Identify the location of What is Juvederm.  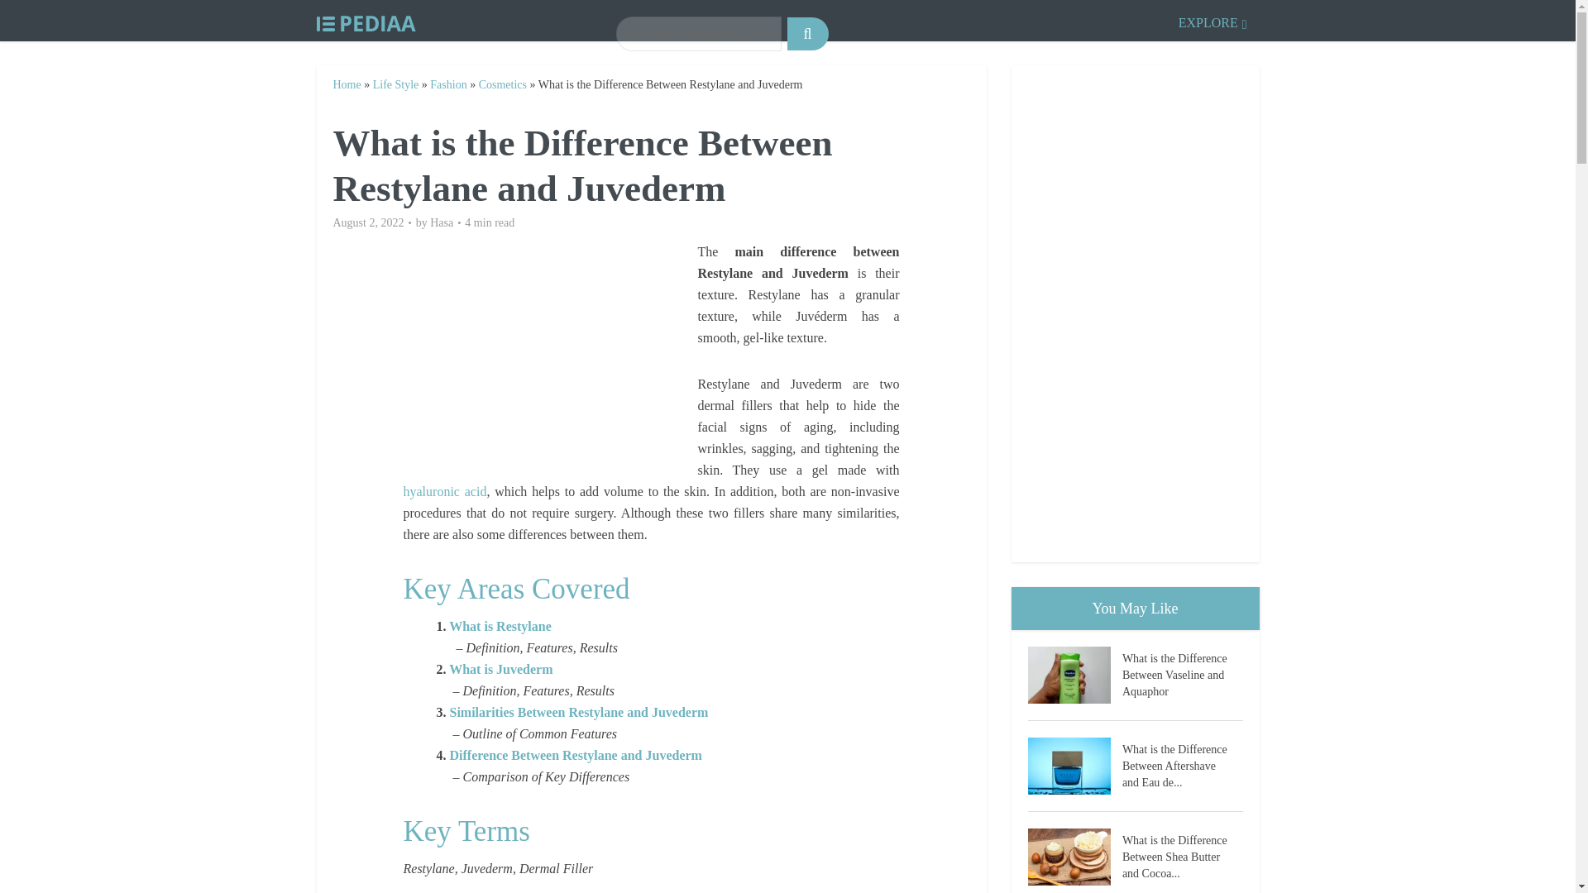
(501, 669).